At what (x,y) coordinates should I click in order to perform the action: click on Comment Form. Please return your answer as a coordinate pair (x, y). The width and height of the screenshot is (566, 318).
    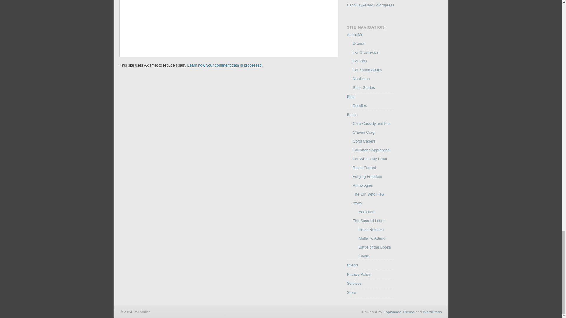
    Looking at the image, I should click on (229, 24).